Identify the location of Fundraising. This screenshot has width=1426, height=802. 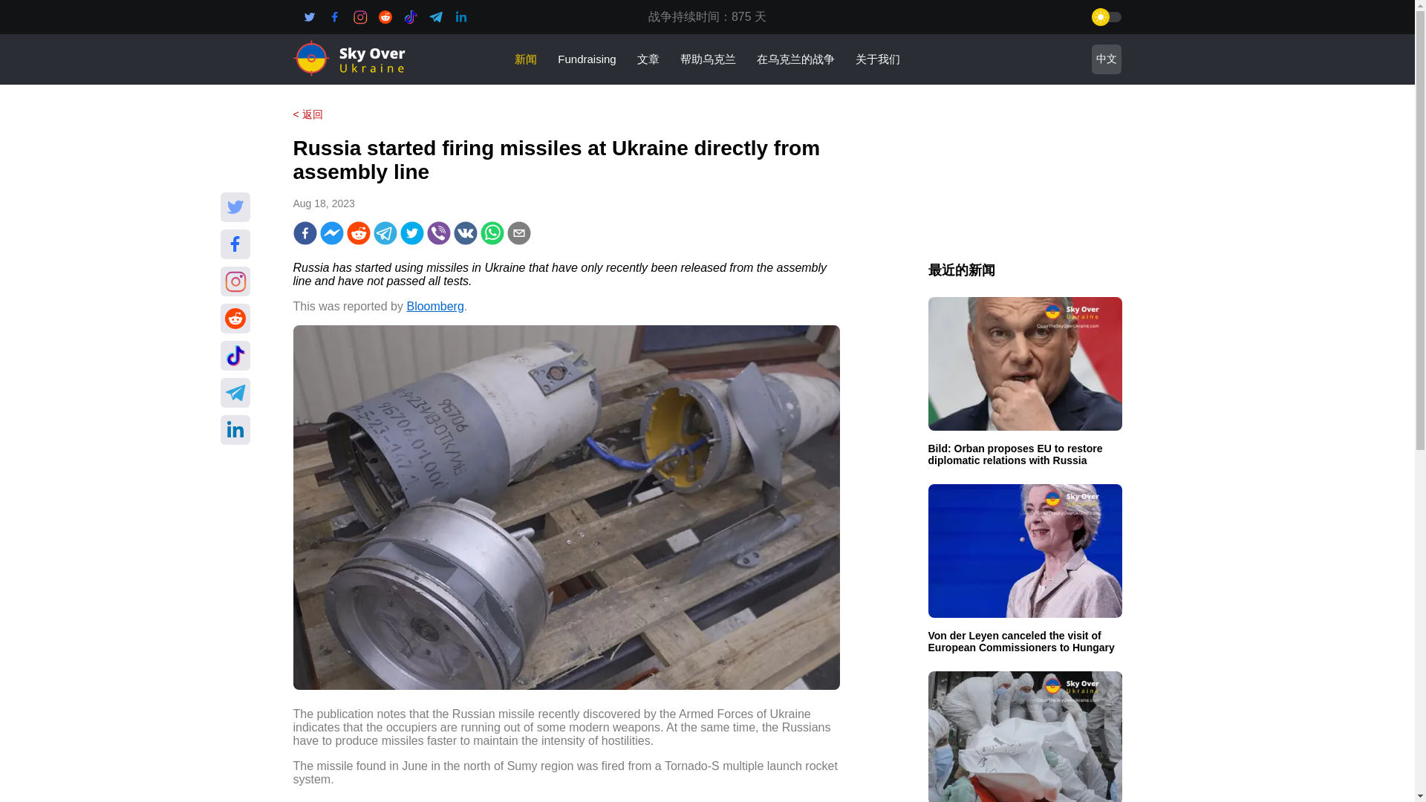
(587, 58).